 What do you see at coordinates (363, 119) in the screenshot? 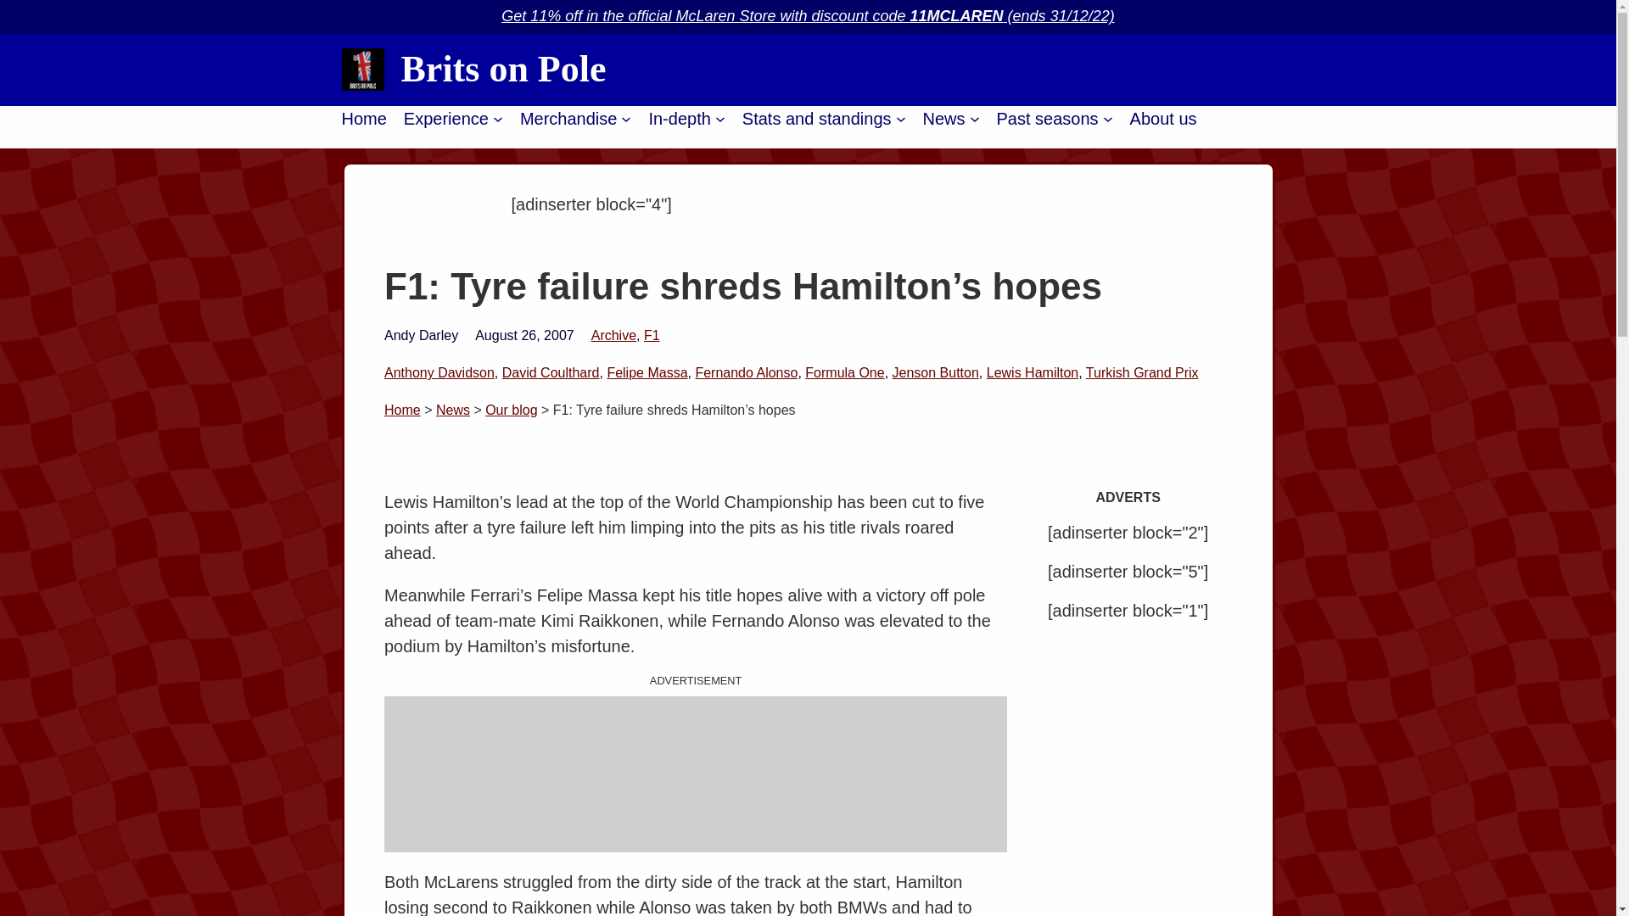
I see `Home` at bounding box center [363, 119].